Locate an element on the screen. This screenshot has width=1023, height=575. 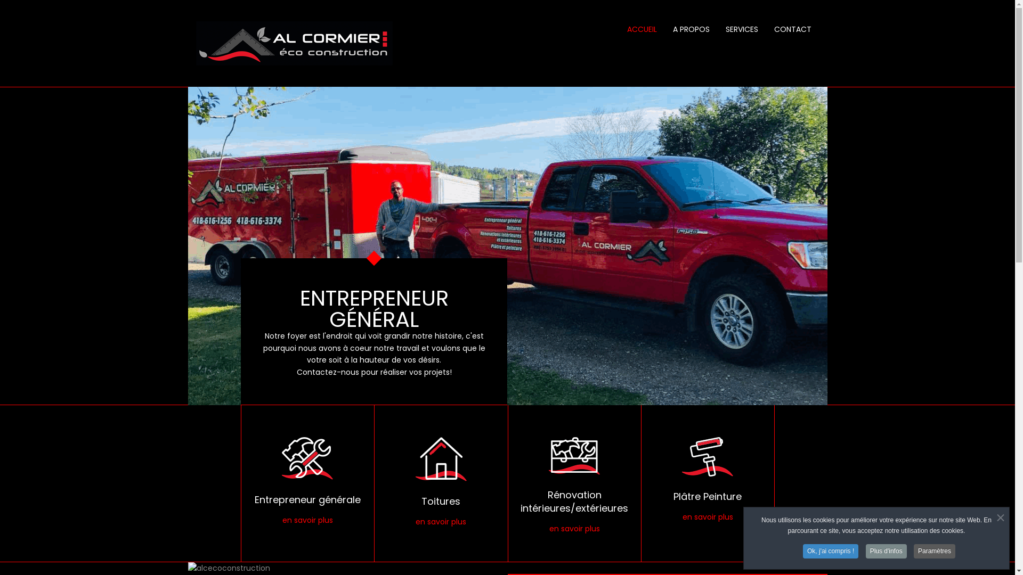
en savoir plus is located at coordinates (441, 522).